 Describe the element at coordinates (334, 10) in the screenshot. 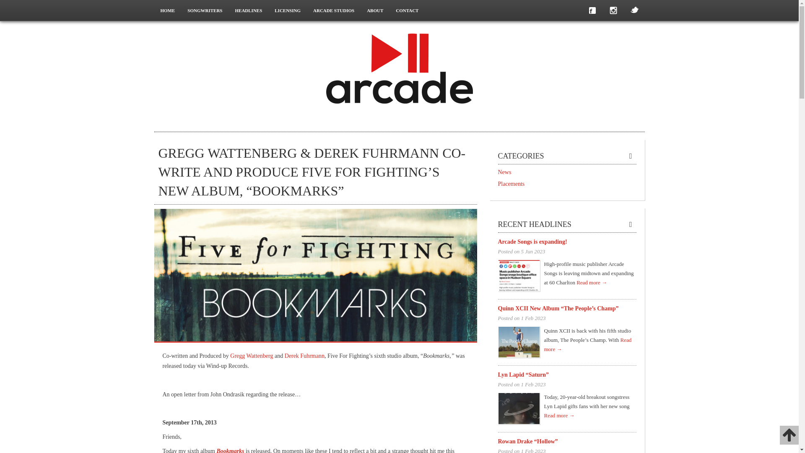

I see `ARCADE STUDIOS` at that location.